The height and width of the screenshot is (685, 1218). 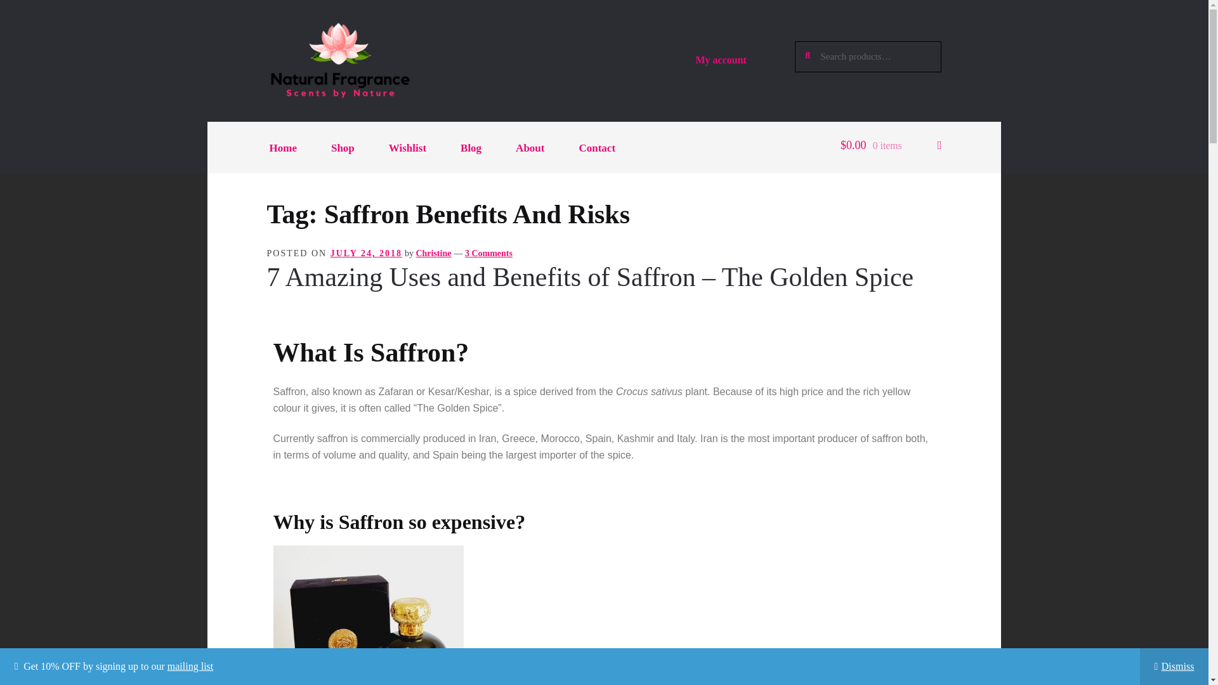 I want to click on JULY 24, 2018, so click(x=365, y=254).